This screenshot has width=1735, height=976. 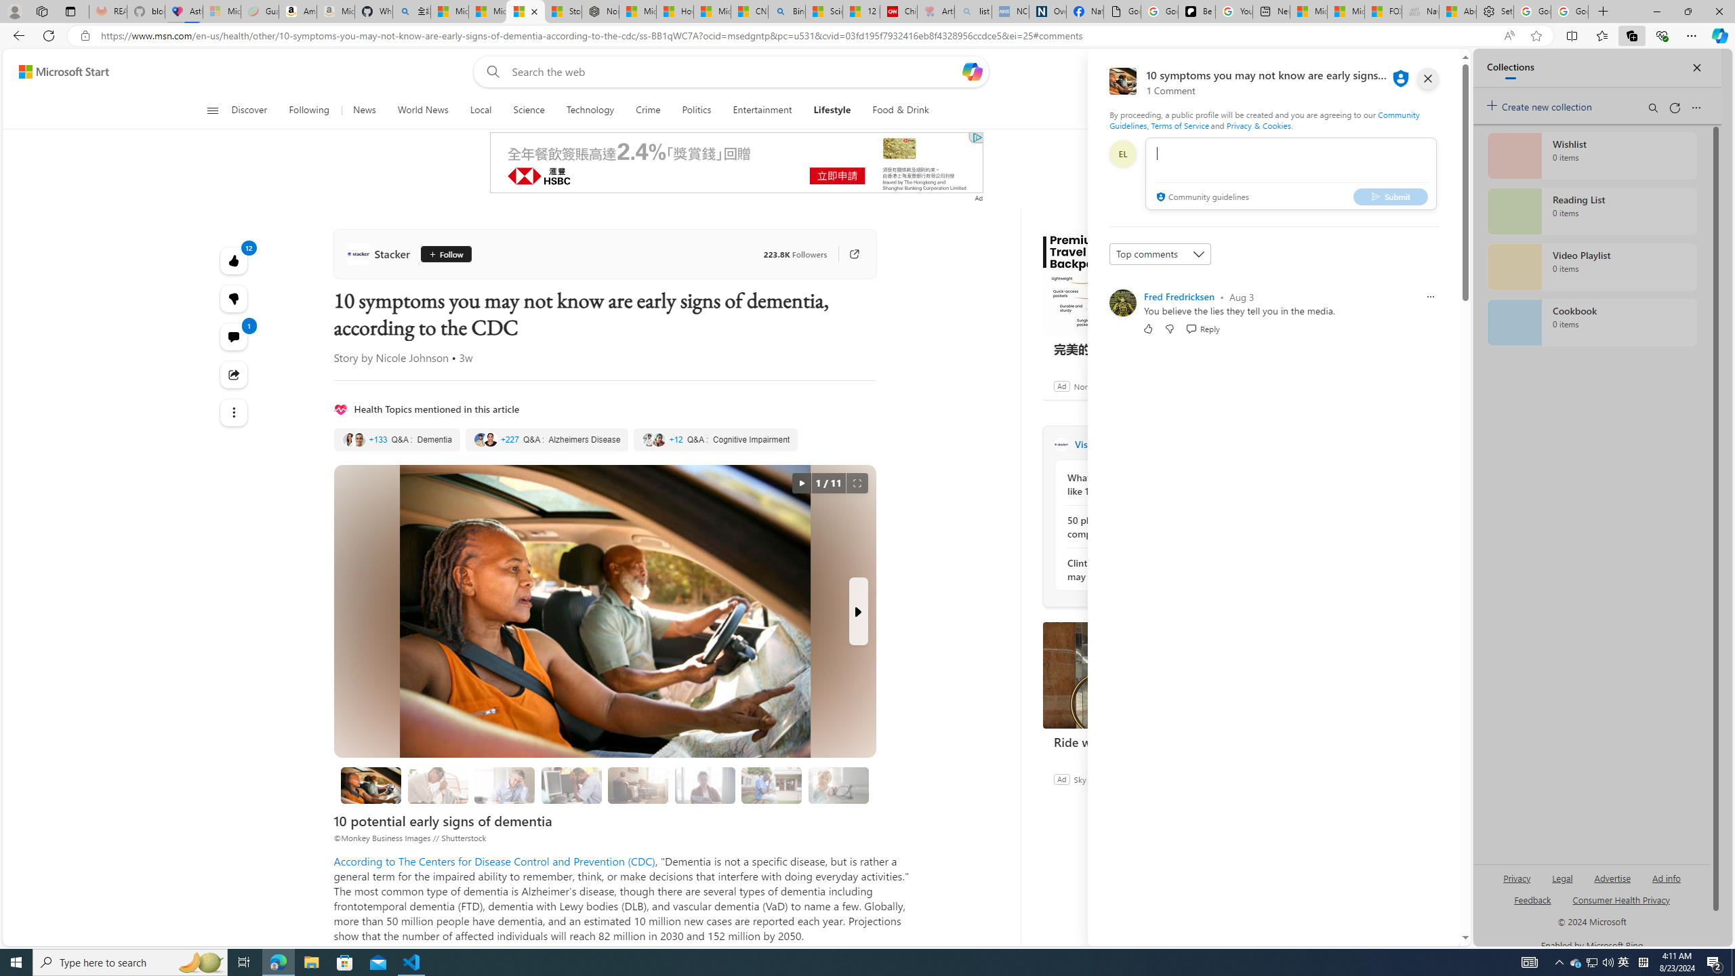 I want to click on Share this story, so click(x=234, y=374).